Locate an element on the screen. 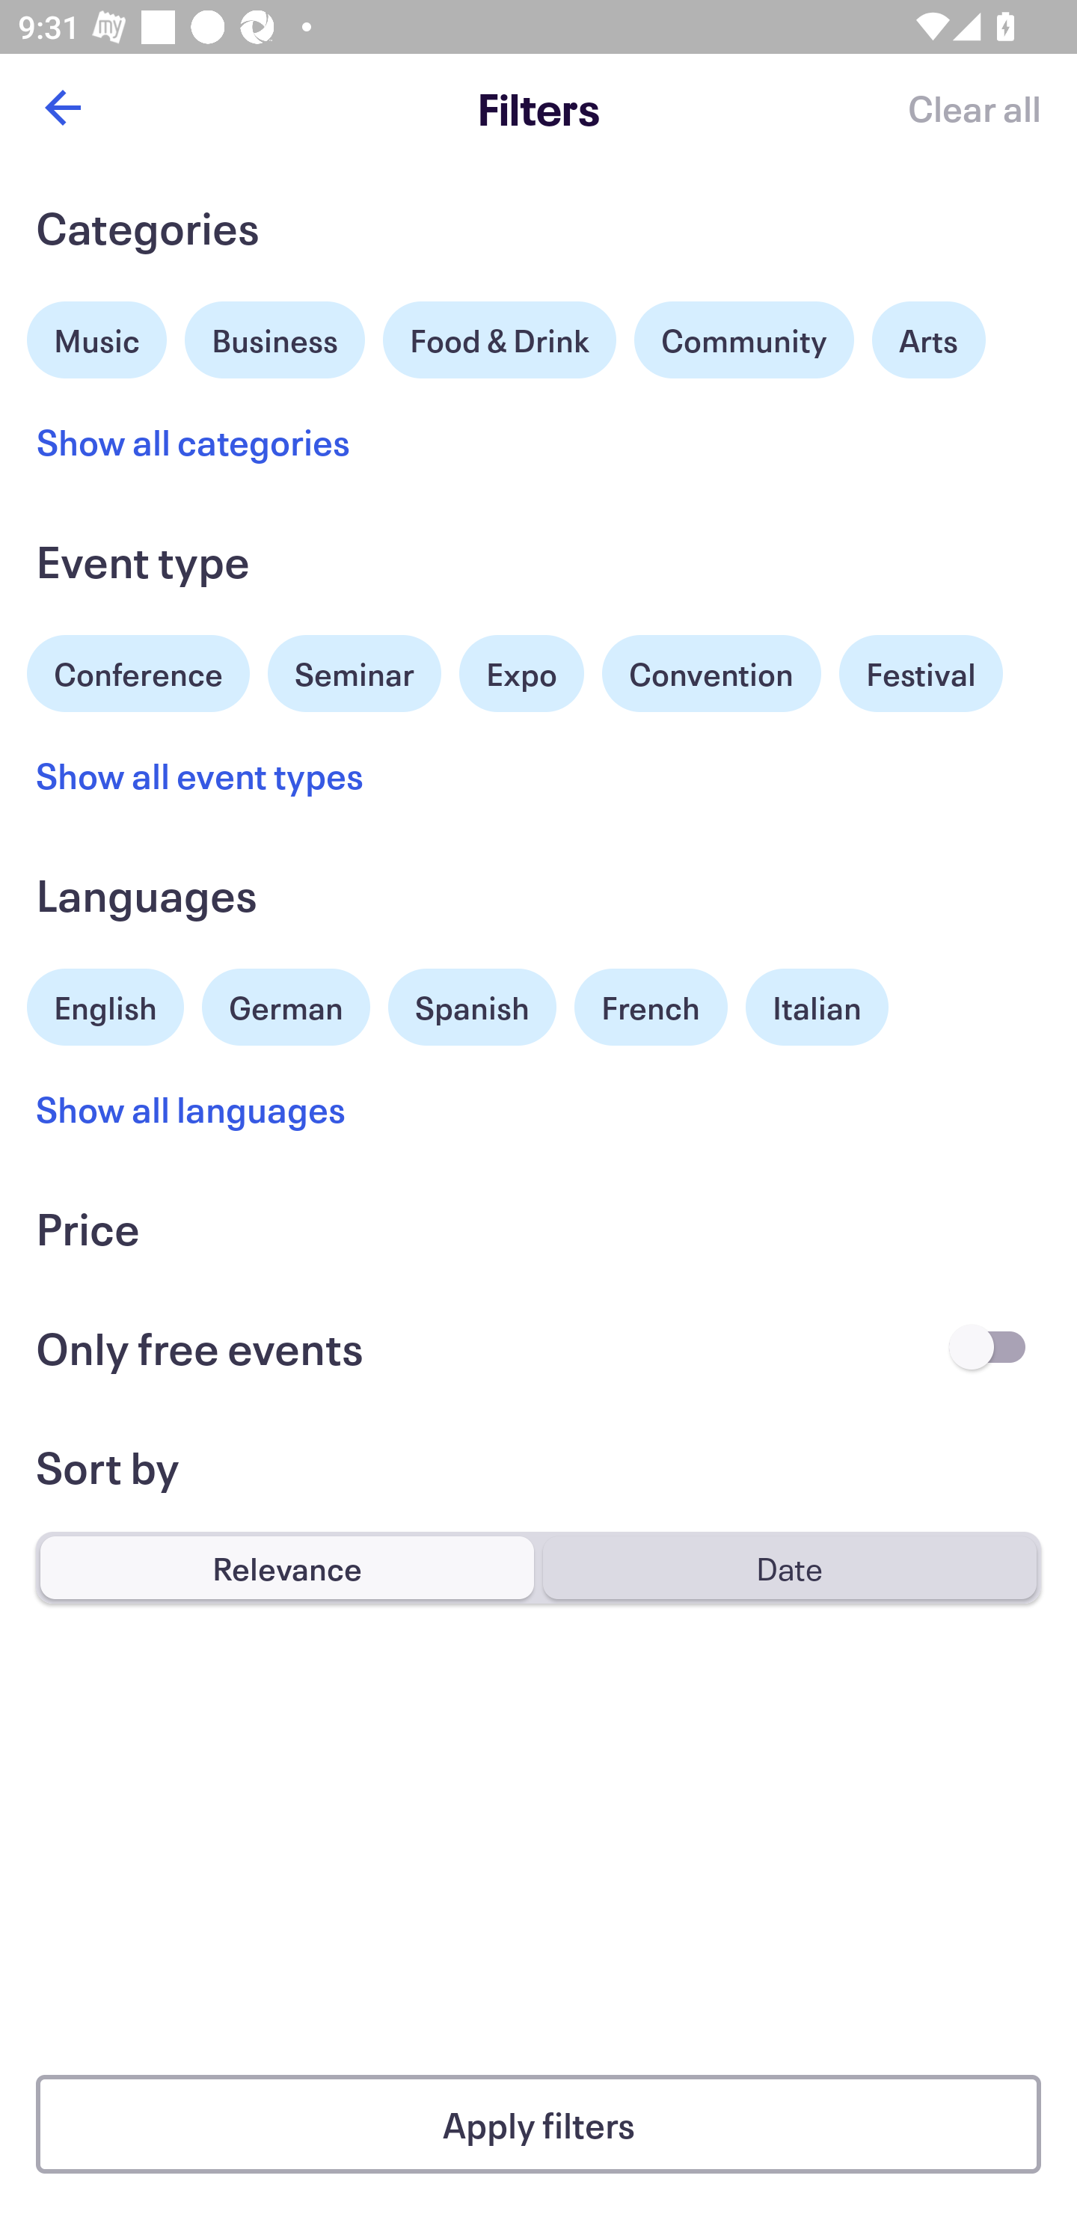 Image resolution: width=1077 pixels, height=2214 pixels. Arts is located at coordinates (929, 340).